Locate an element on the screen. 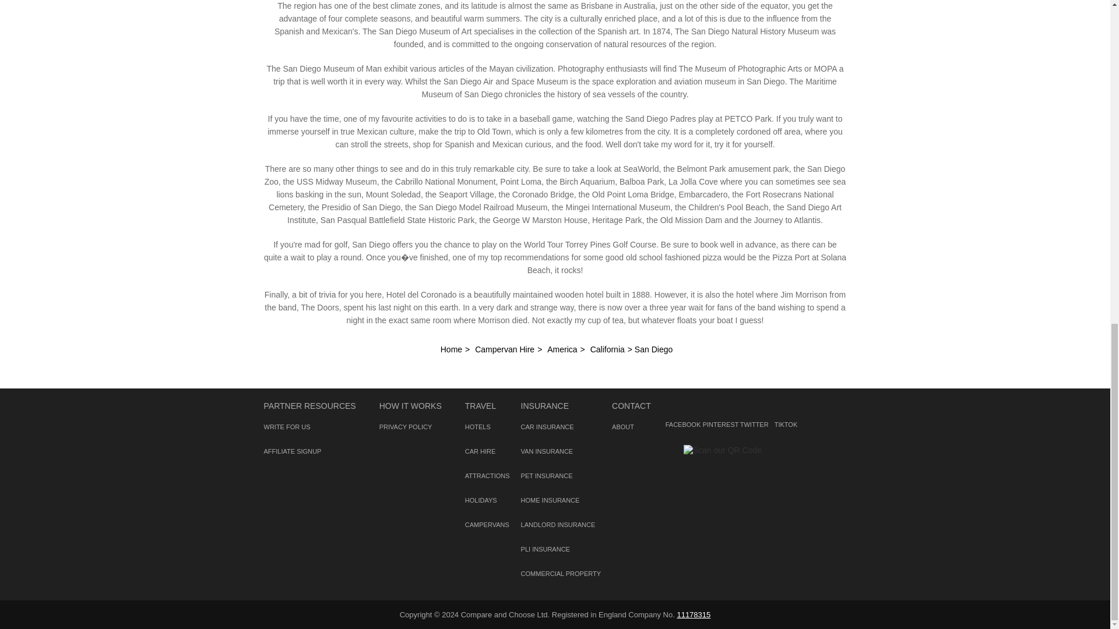 Image resolution: width=1119 pixels, height=629 pixels. CAMPERVANS is located at coordinates (487, 525).